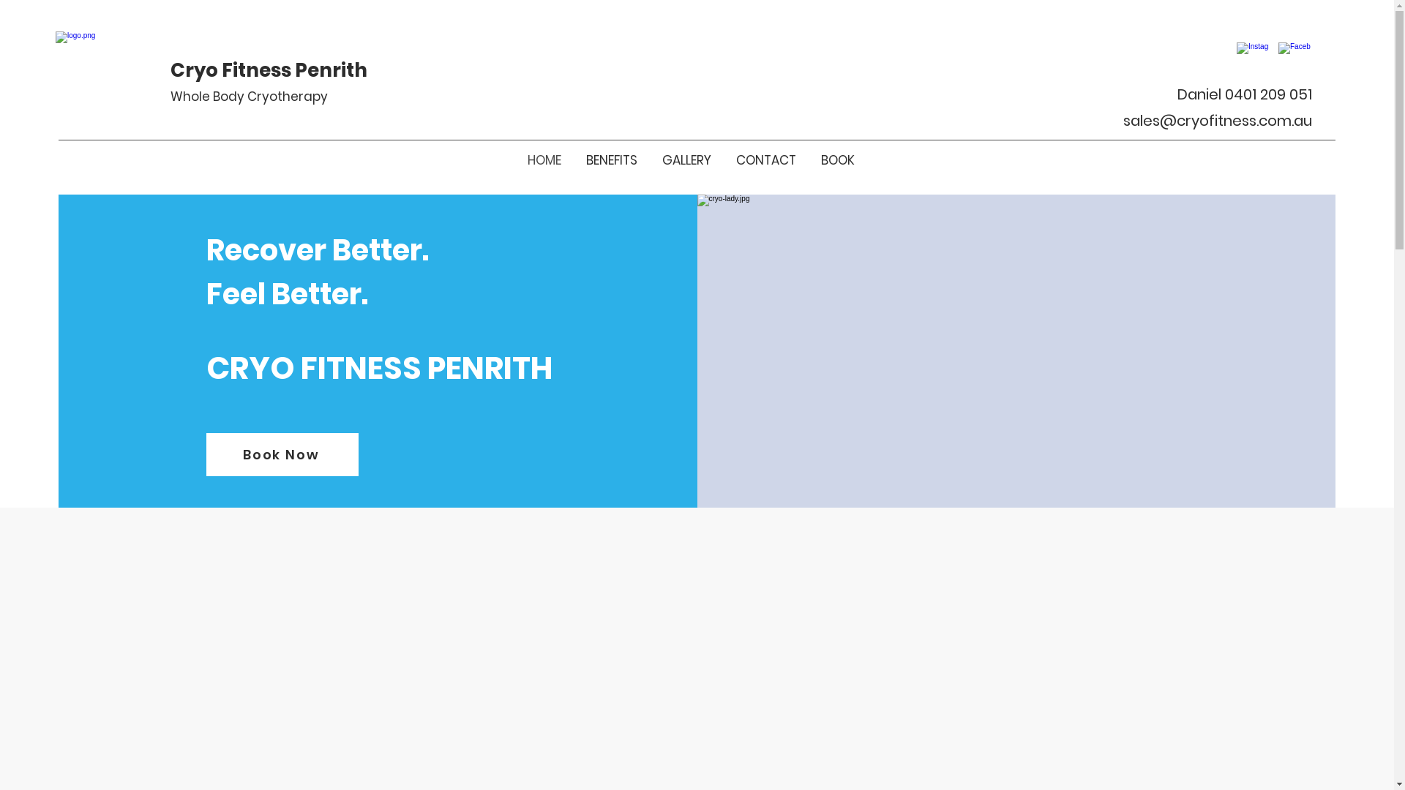 The height and width of the screenshot is (790, 1405). Describe the element at coordinates (1218, 121) in the screenshot. I see `sales@cryofitness.com.au` at that location.